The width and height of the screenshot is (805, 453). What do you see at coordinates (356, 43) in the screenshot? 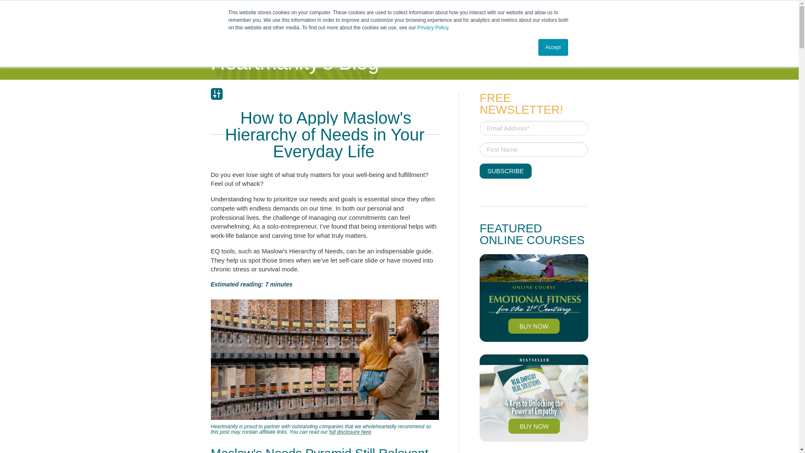
I see `Individuals` at bounding box center [356, 43].